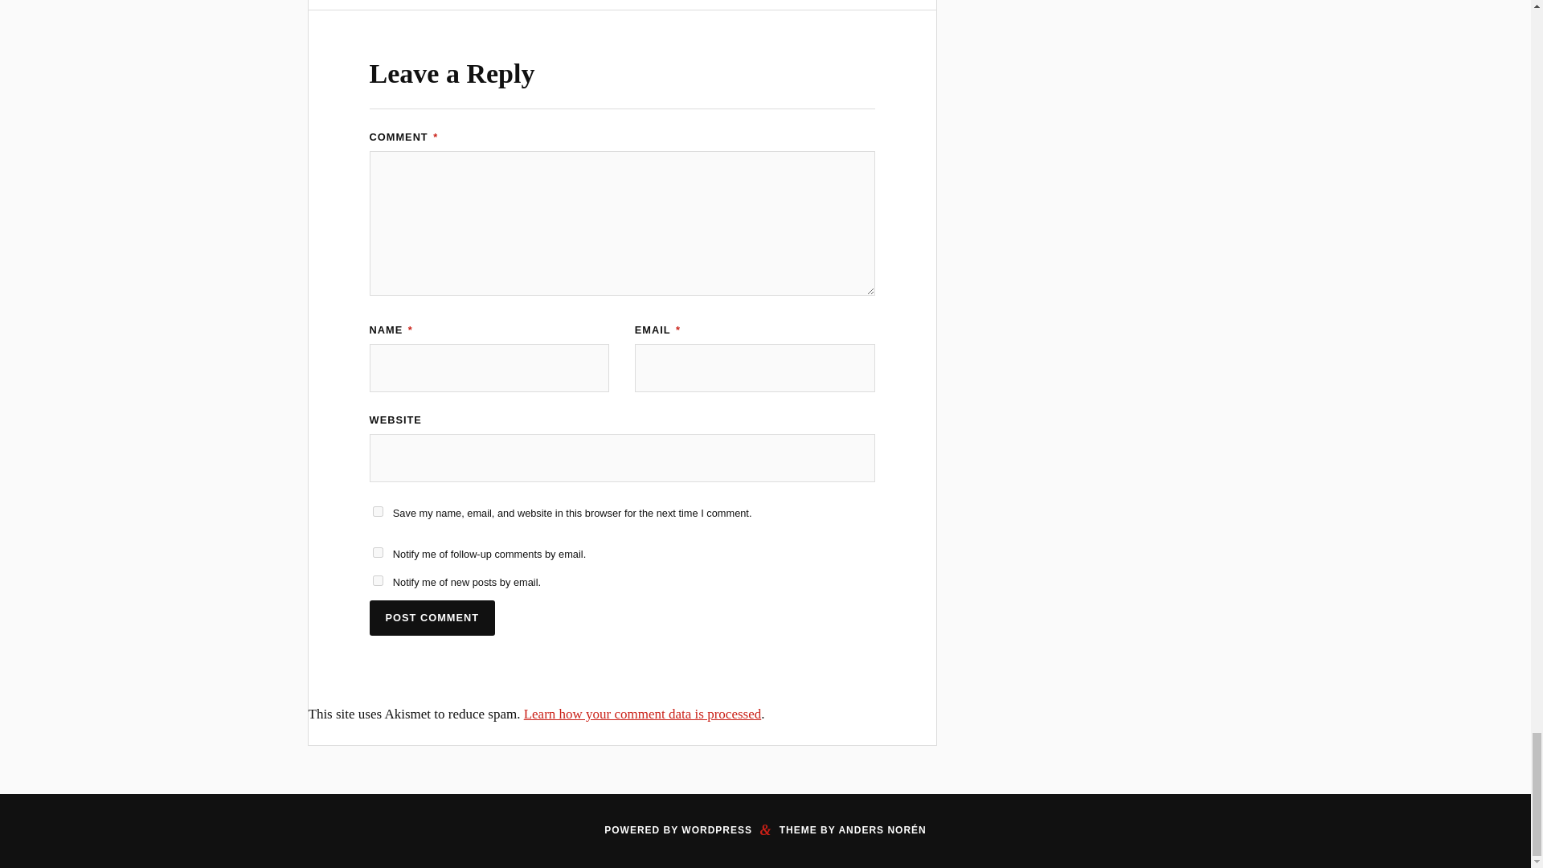  Describe the element at coordinates (378, 511) in the screenshot. I see `yes` at that location.